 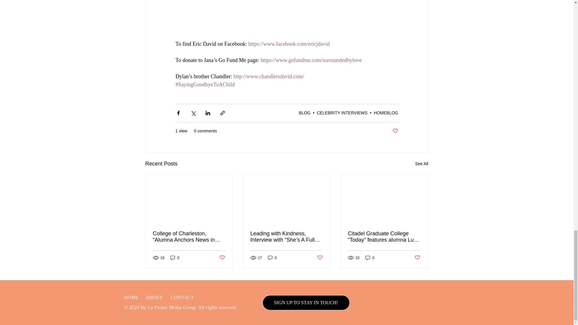 I want to click on remote content, so click(x=287, y=20).